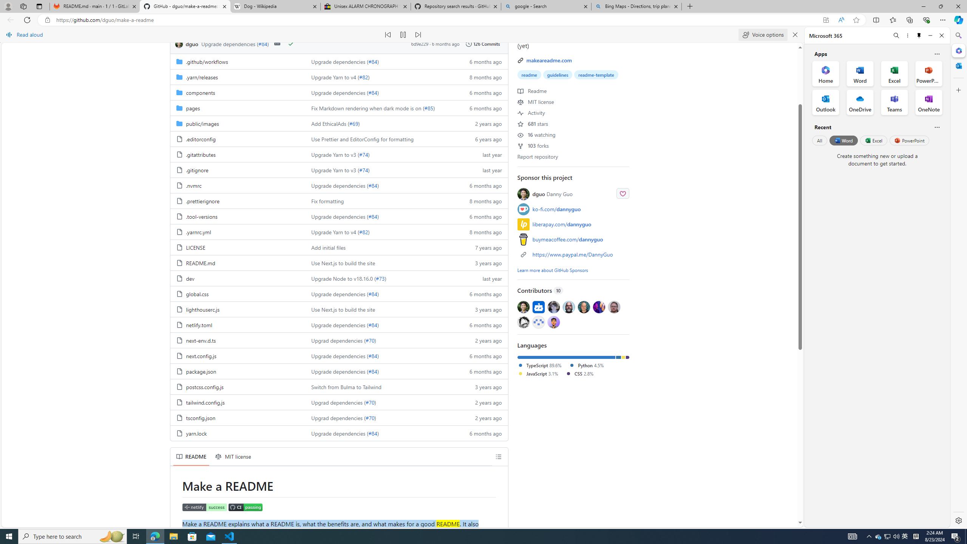 The height and width of the screenshot is (544, 967). I want to click on tailwind.config.js, (File), so click(238, 402).